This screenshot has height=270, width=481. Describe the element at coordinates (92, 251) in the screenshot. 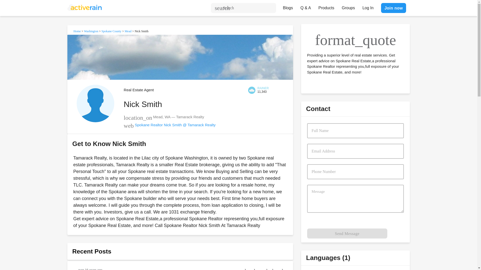

I see `Recent Posts` at that location.